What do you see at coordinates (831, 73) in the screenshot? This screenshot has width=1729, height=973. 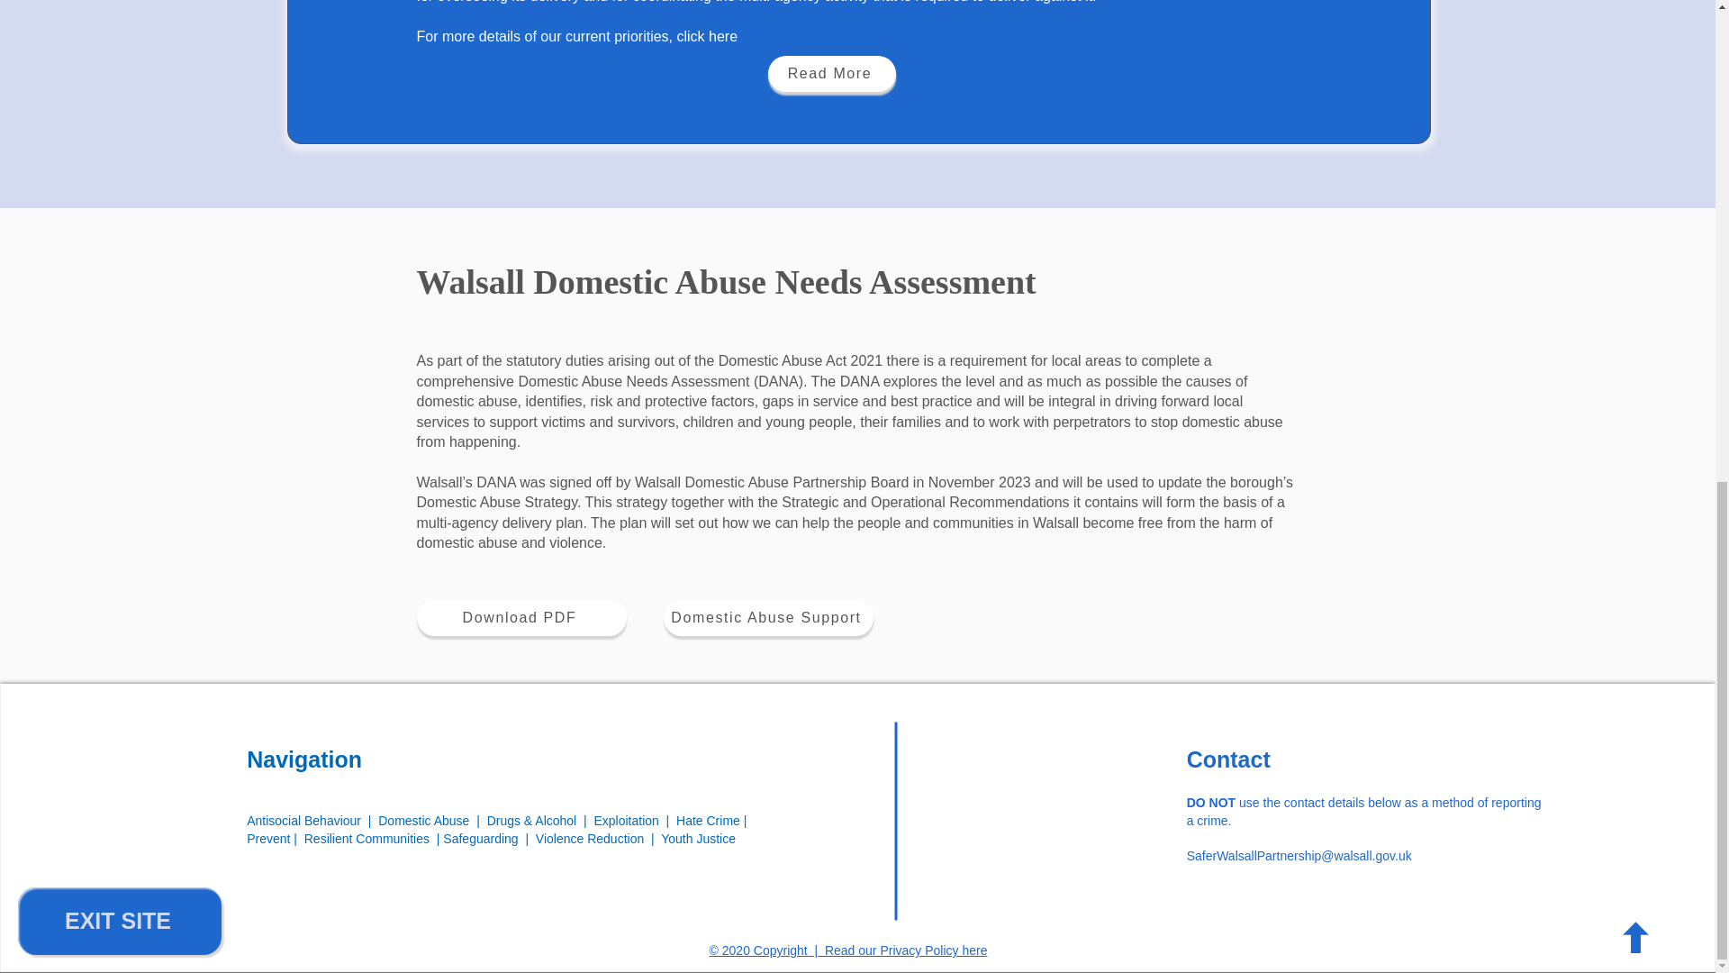 I see `Read More` at bounding box center [831, 73].